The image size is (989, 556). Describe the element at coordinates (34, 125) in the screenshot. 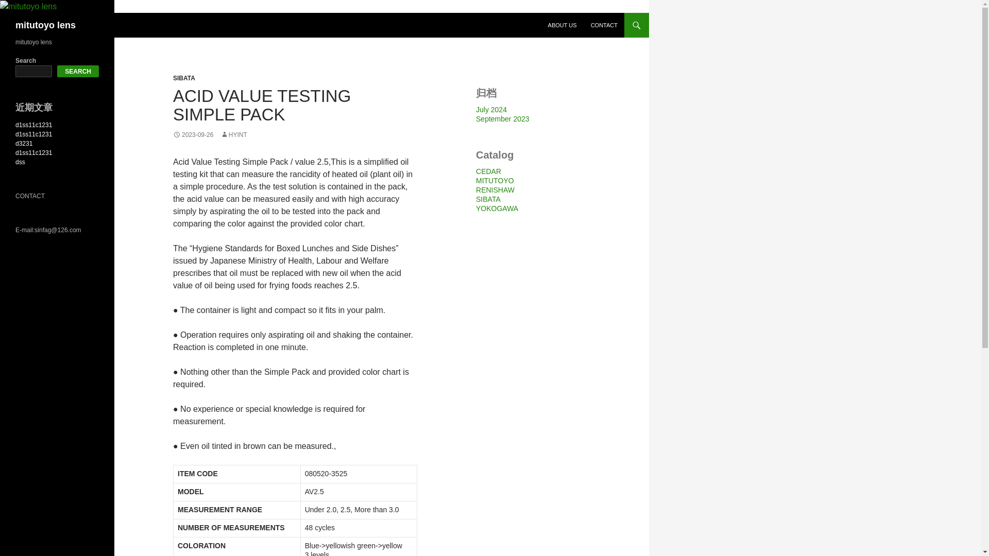

I see `d1ss11c1231` at that location.